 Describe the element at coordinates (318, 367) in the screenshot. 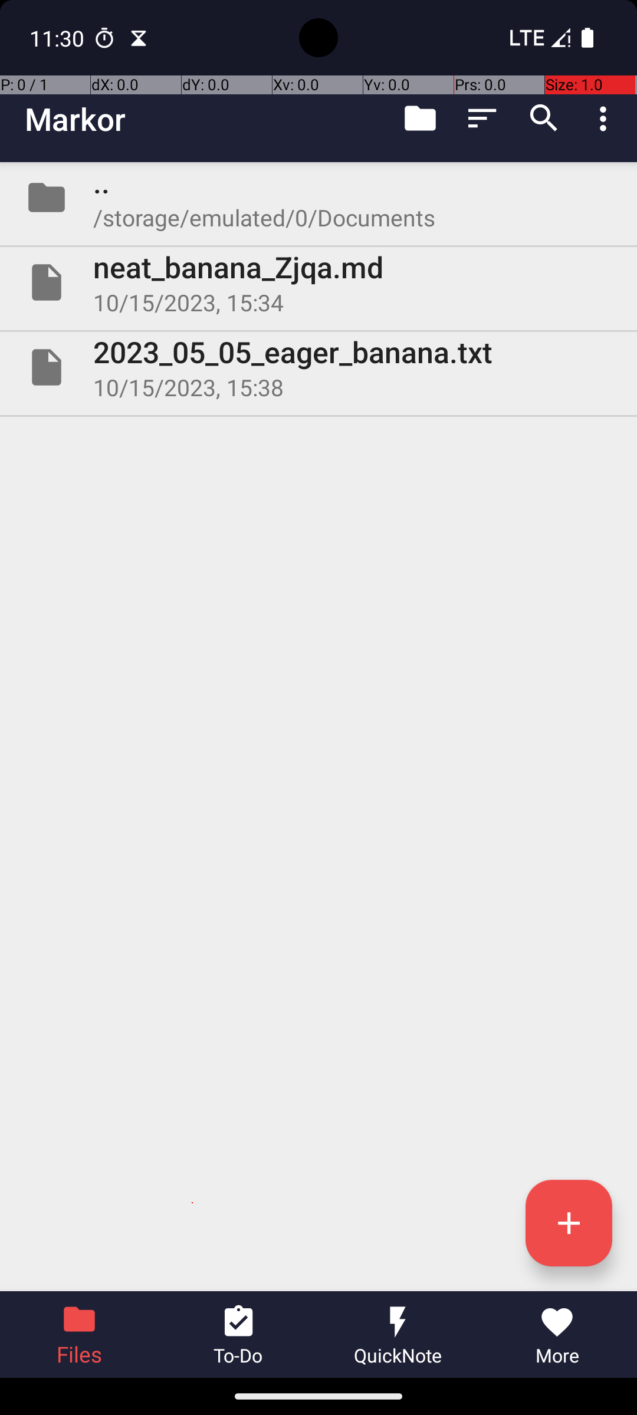

I see `File 2023_05_05_eager_banana.txt ` at that location.